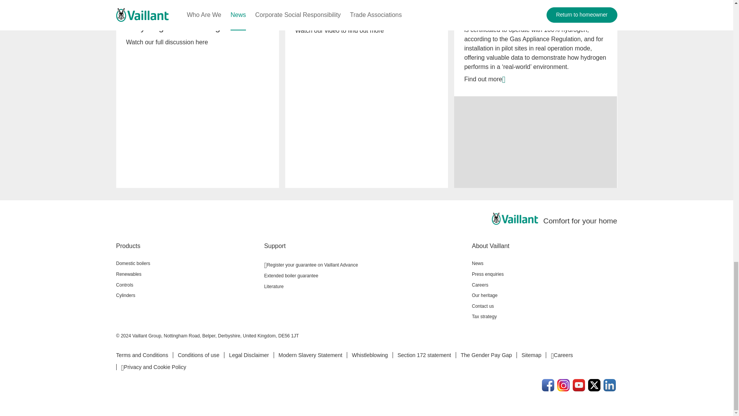 Image resolution: width=739 pixels, height=416 pixels. I want to click on Controls, so click(187, 285).